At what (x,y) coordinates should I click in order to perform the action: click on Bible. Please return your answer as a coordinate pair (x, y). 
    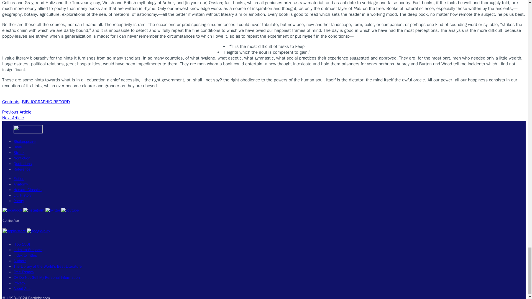
    Looking at the image, I should click on (18, 147).